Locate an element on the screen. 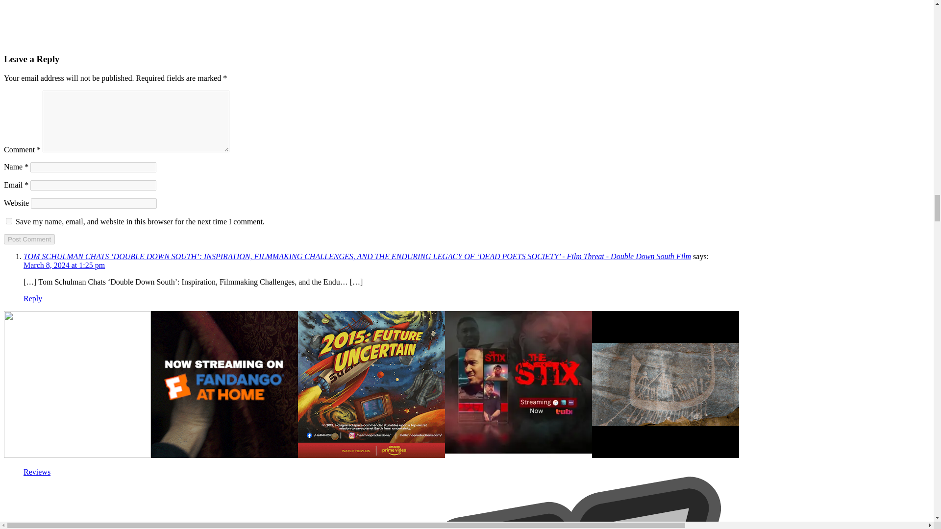  March 8, 2024 at 1:25 pm is located at coordinates (64, 265).